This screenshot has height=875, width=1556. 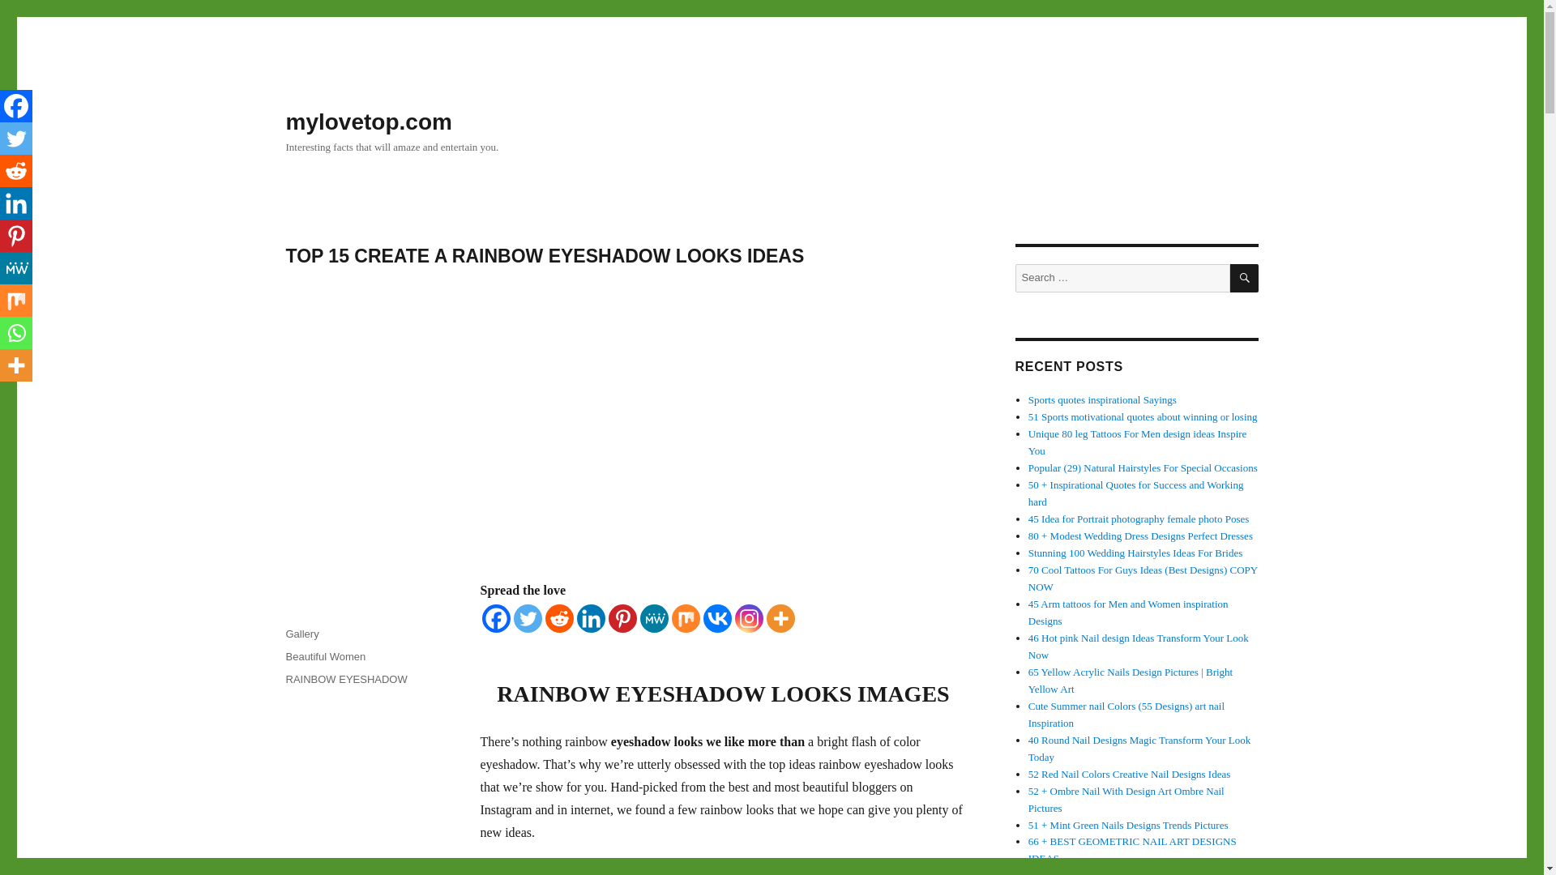 What do you see at coordinates (301, 634) in the screenshot?
I see `Gallery` at bounding box center [301, 634].